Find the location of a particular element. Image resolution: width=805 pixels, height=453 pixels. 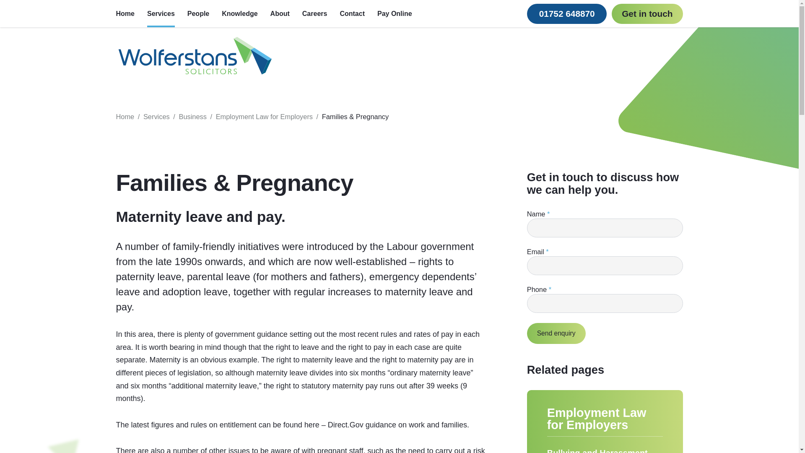

Employment Law for Employers is located at coordinates (264, 117).